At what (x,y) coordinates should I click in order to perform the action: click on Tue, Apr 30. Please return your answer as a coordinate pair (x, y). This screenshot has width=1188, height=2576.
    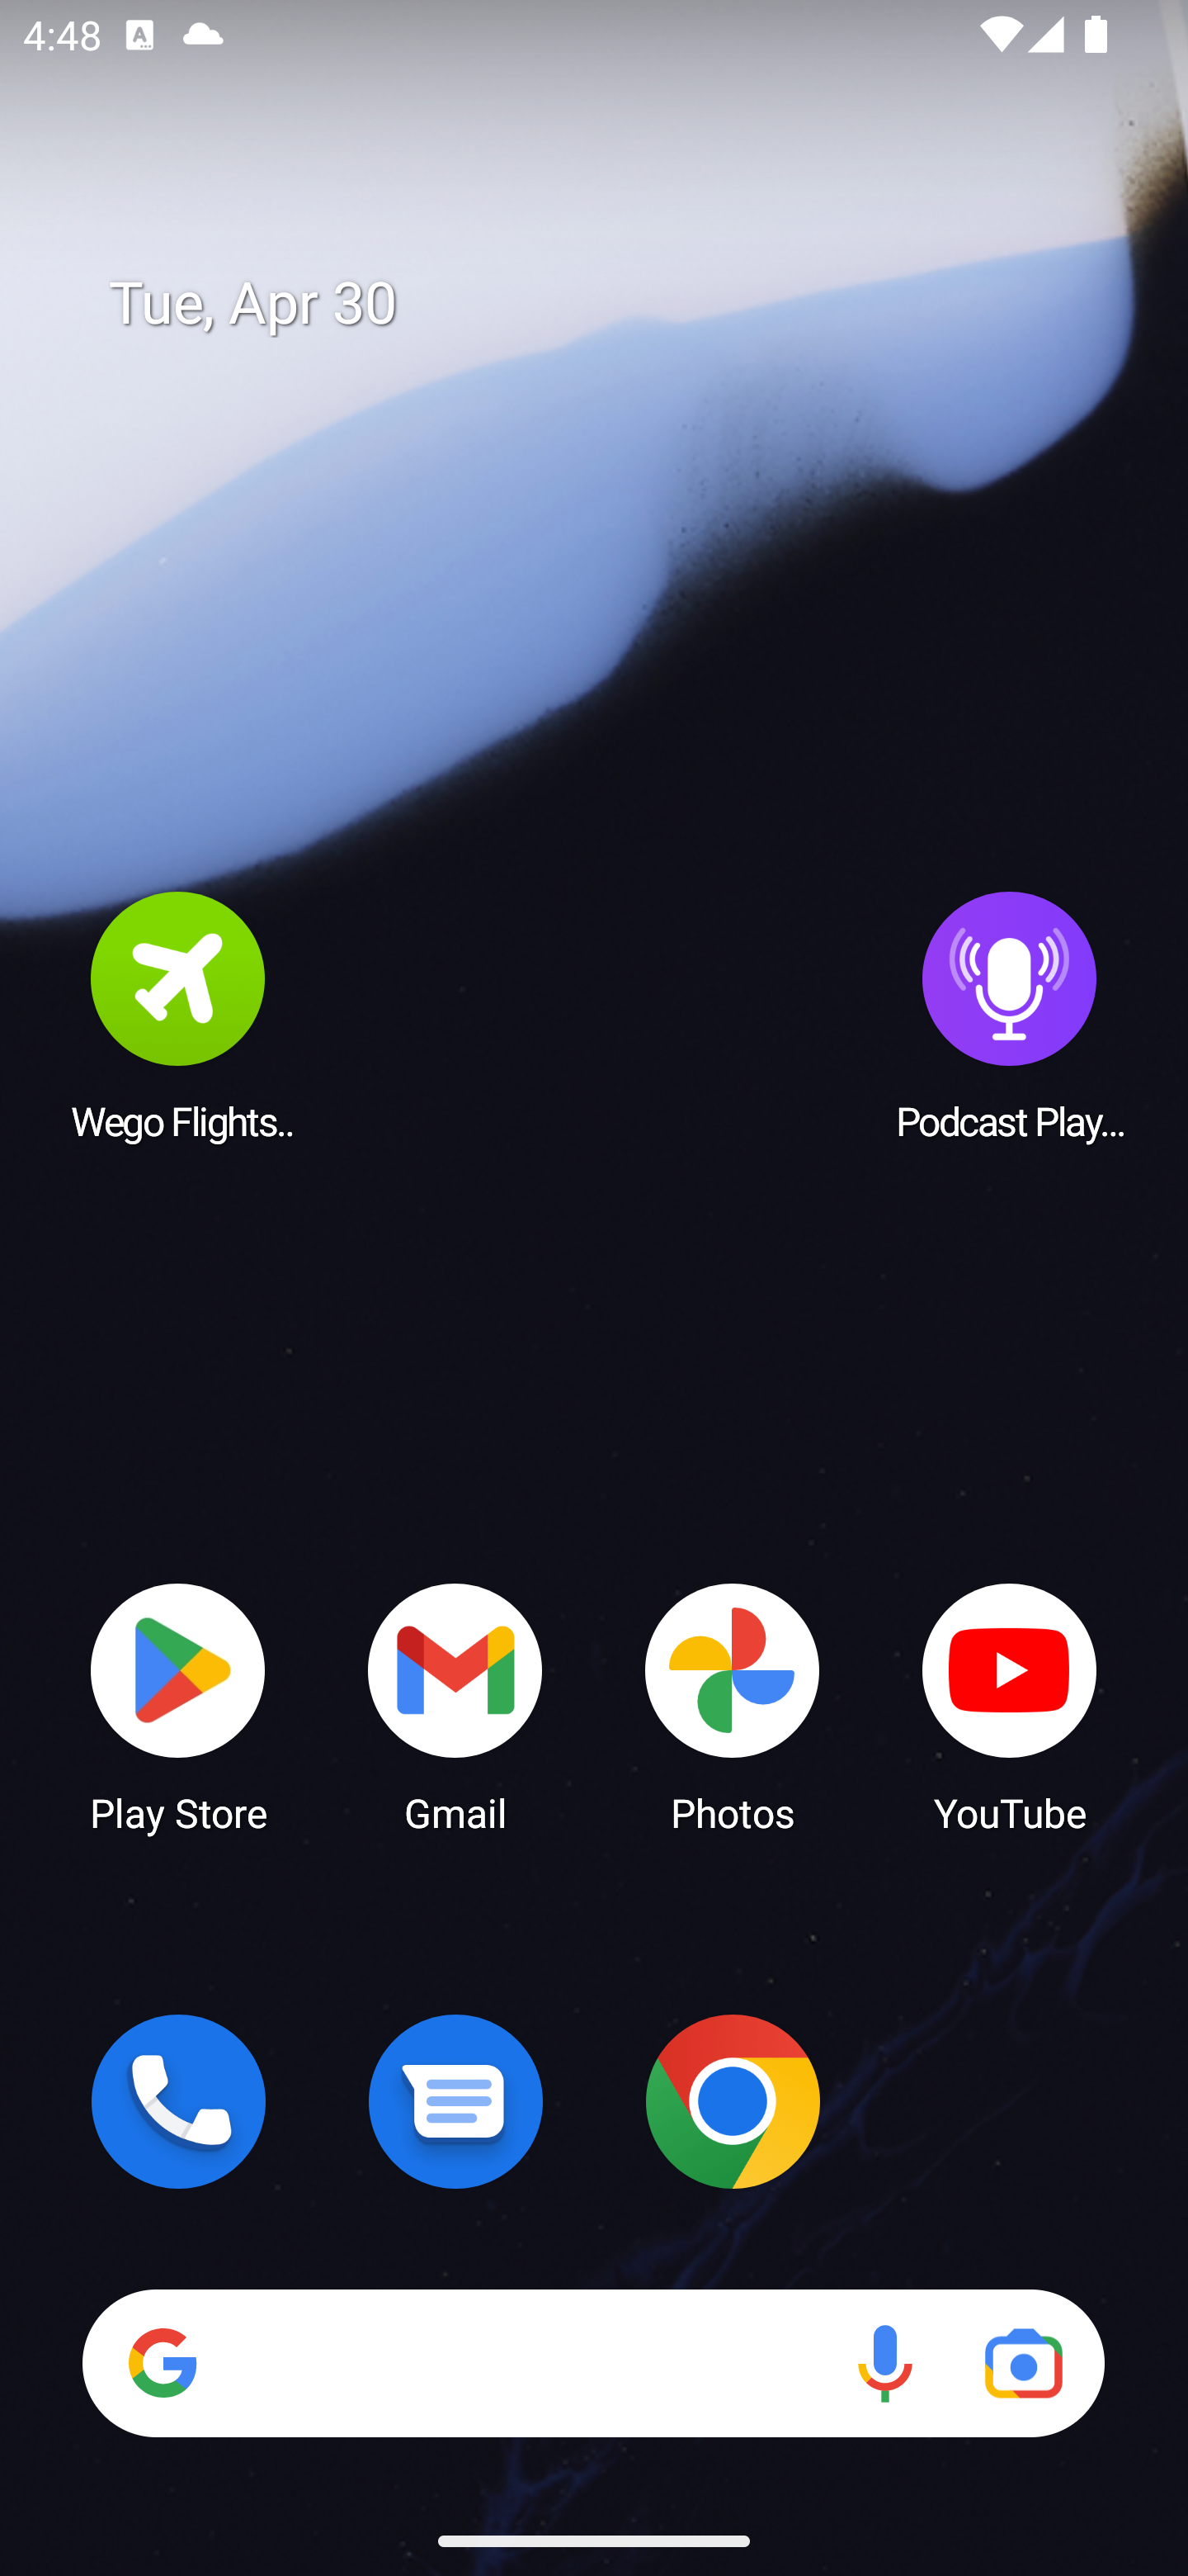
    Looking at the image, I should click on (617, 304).